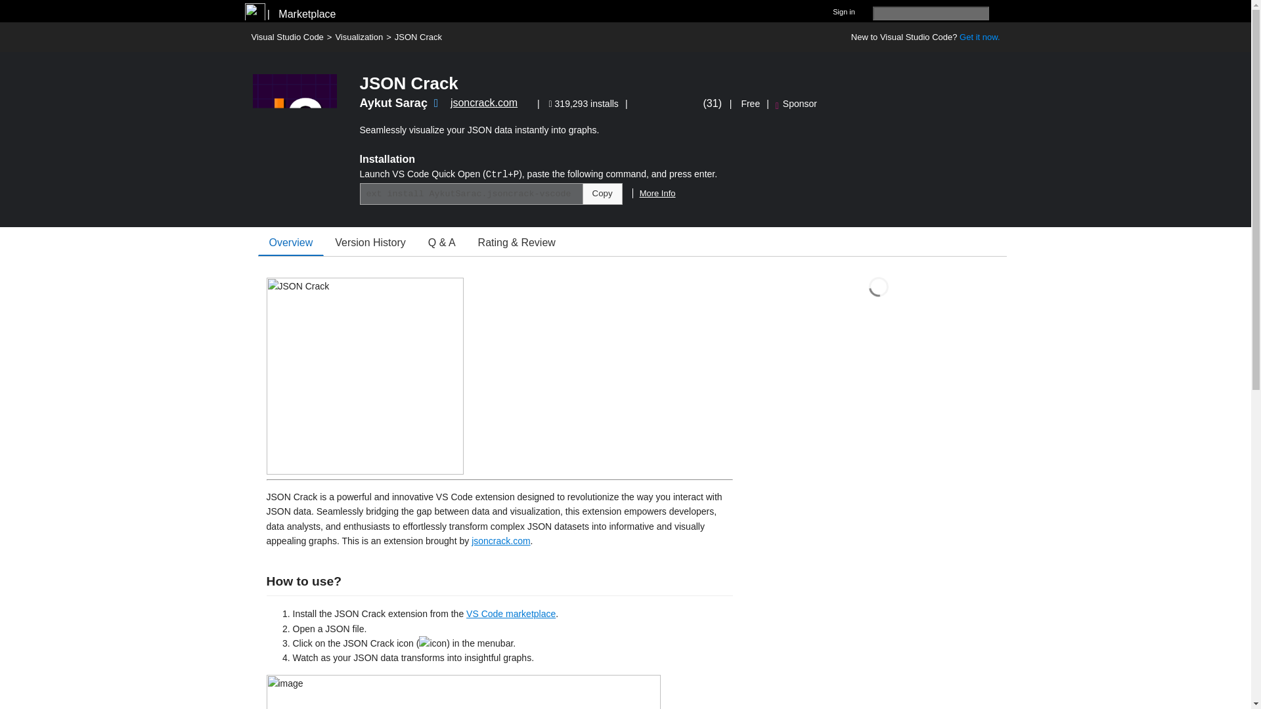 Image resolution: width=1261 pixels, height=709 pixels. I want to click on ext install AykutSarac.jsoncrack-vscode, so click(471, 194).